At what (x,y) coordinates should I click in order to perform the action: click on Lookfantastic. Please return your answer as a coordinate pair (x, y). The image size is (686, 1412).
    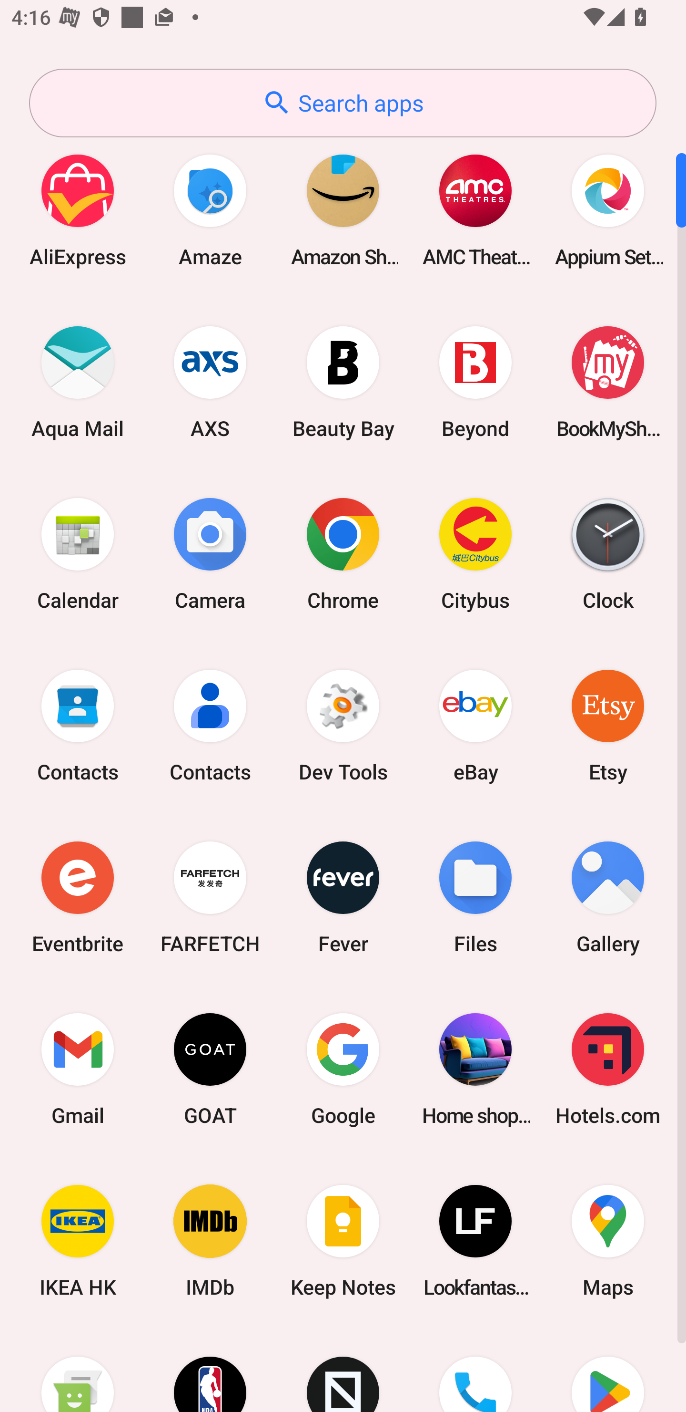
    Looking at the image, I should click on (475, 1241).